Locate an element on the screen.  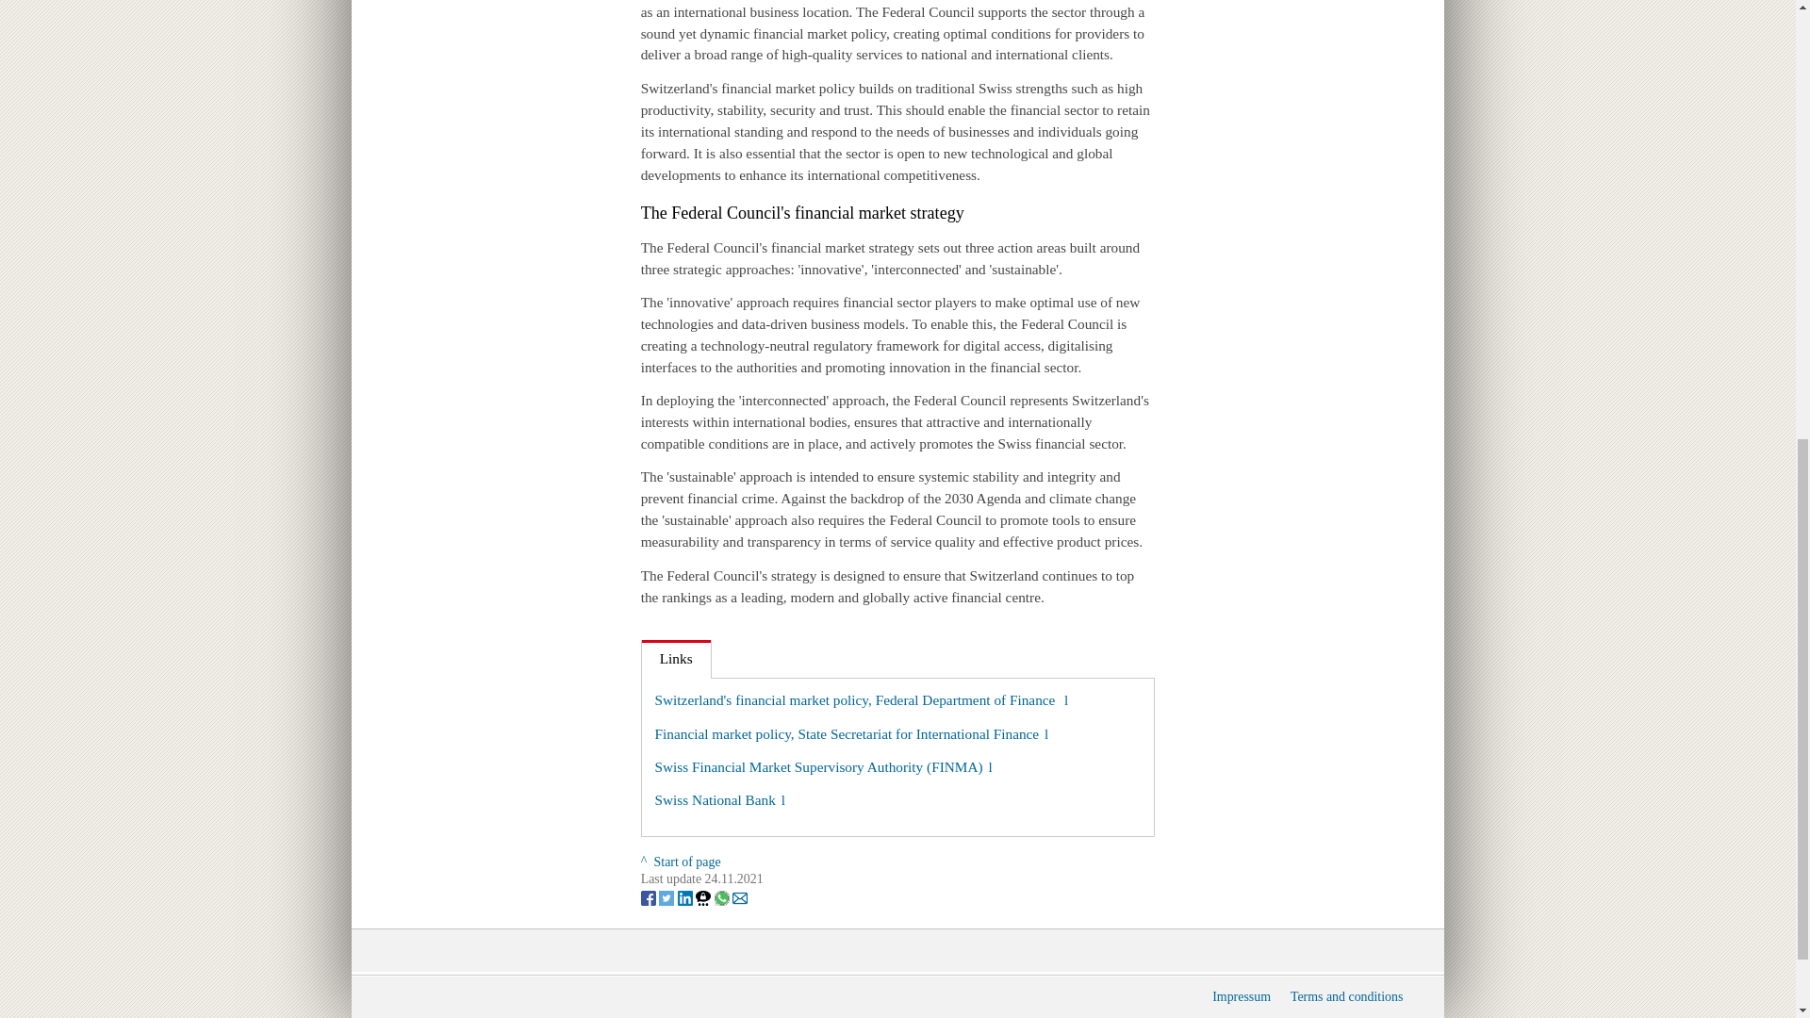
External Link is located at coordinates (862, 699).